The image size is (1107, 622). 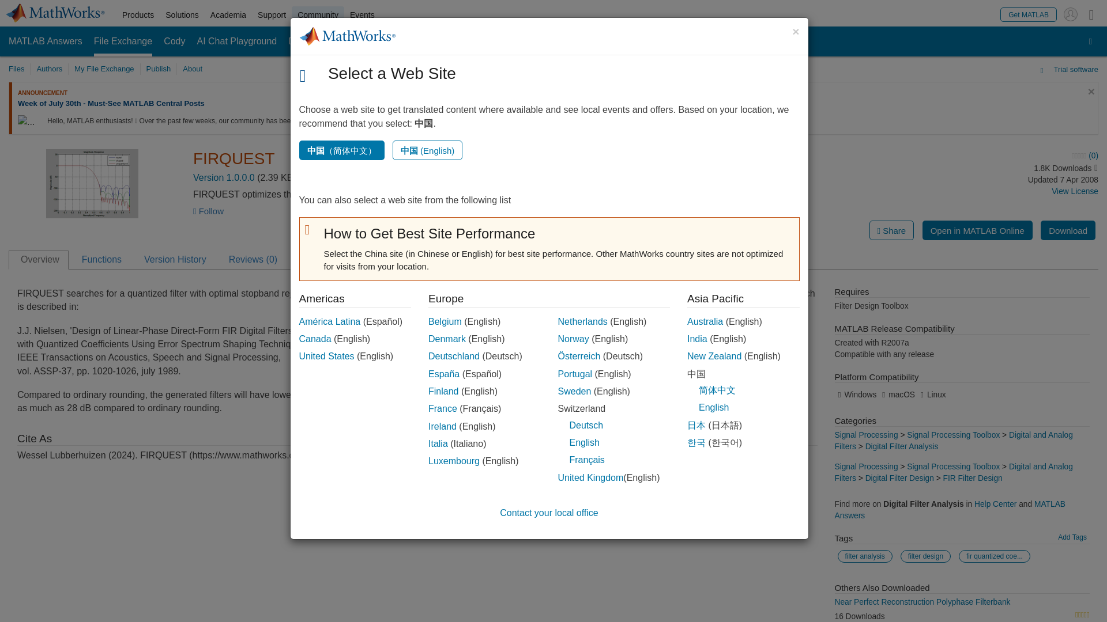 What do you see at coordinates (137, 15) in the screenshot?
I see `Products` at bounding box center [137, 15].